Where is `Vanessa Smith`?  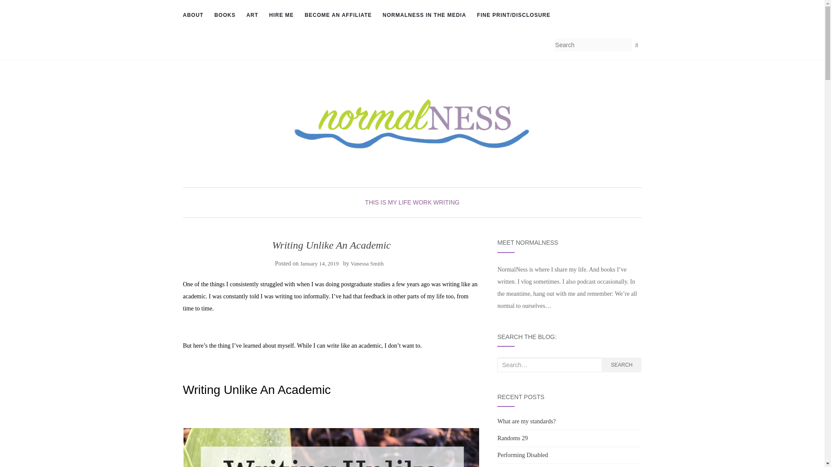 Vanessa Smith is located at coordinates (367, 263).